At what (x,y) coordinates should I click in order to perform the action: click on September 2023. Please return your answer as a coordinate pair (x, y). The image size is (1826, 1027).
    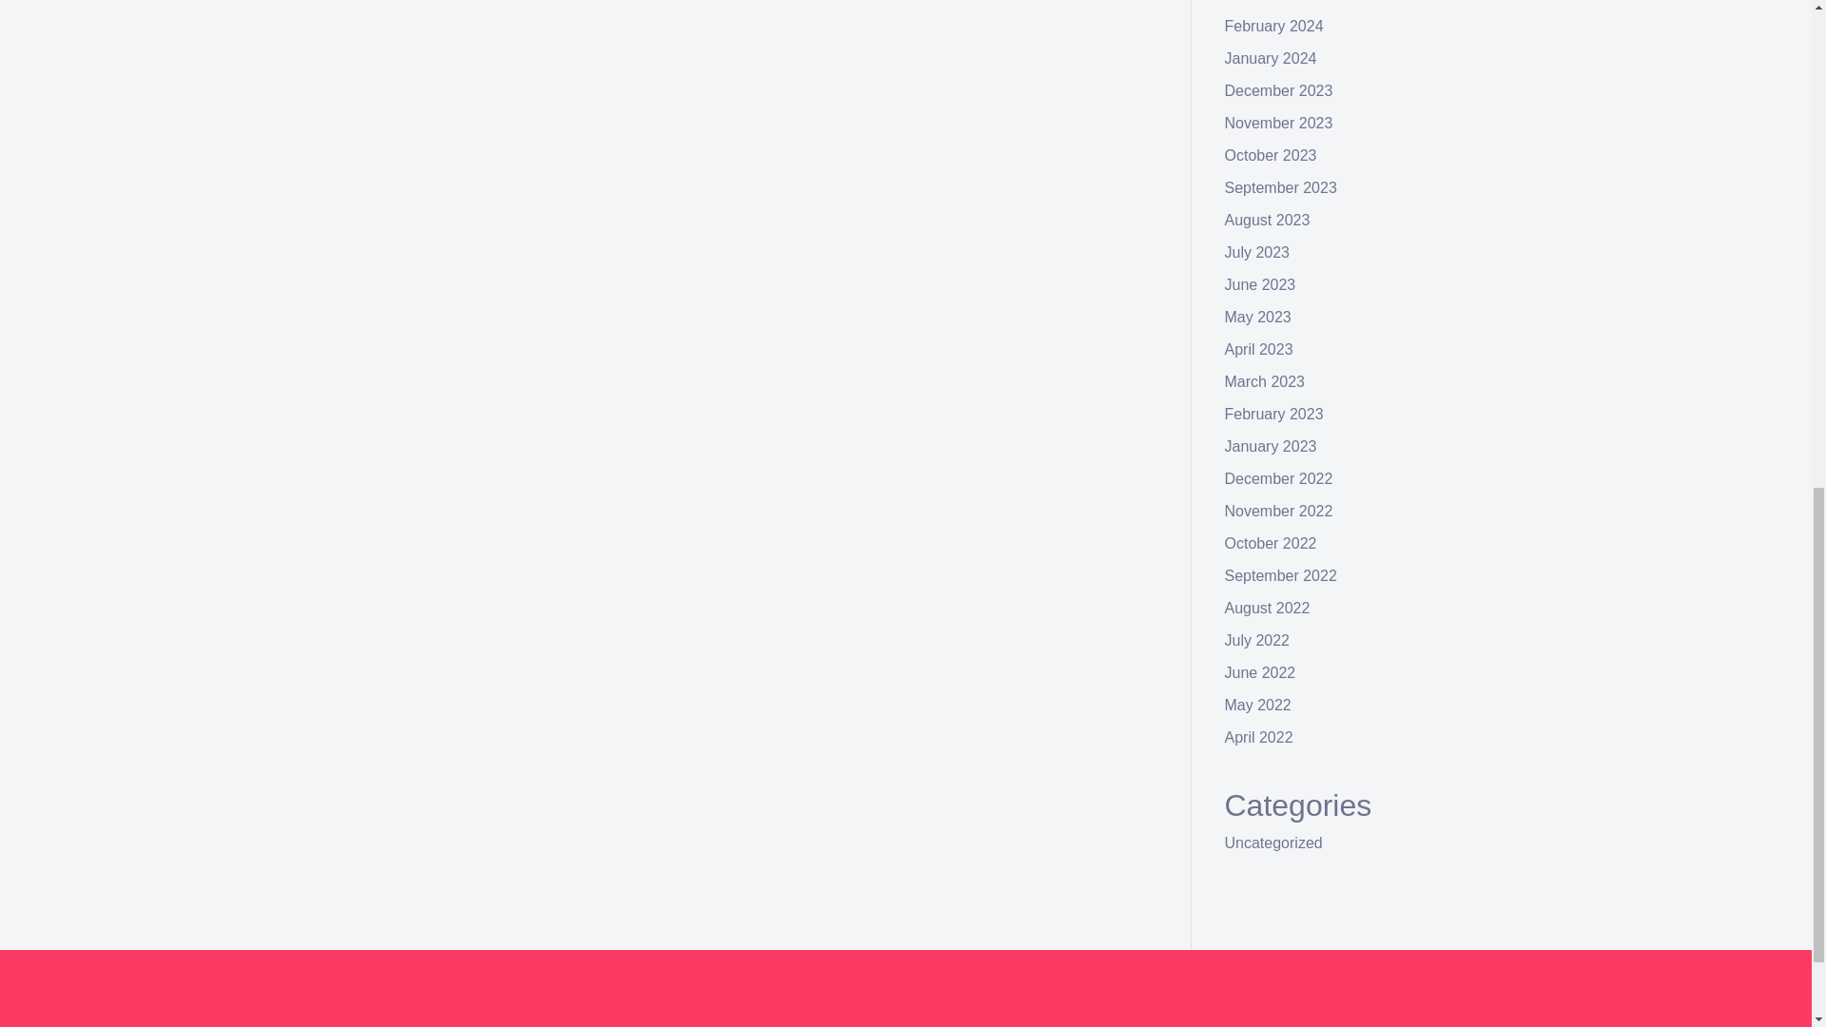
    Looking at the image, I should click on (1280, 188).